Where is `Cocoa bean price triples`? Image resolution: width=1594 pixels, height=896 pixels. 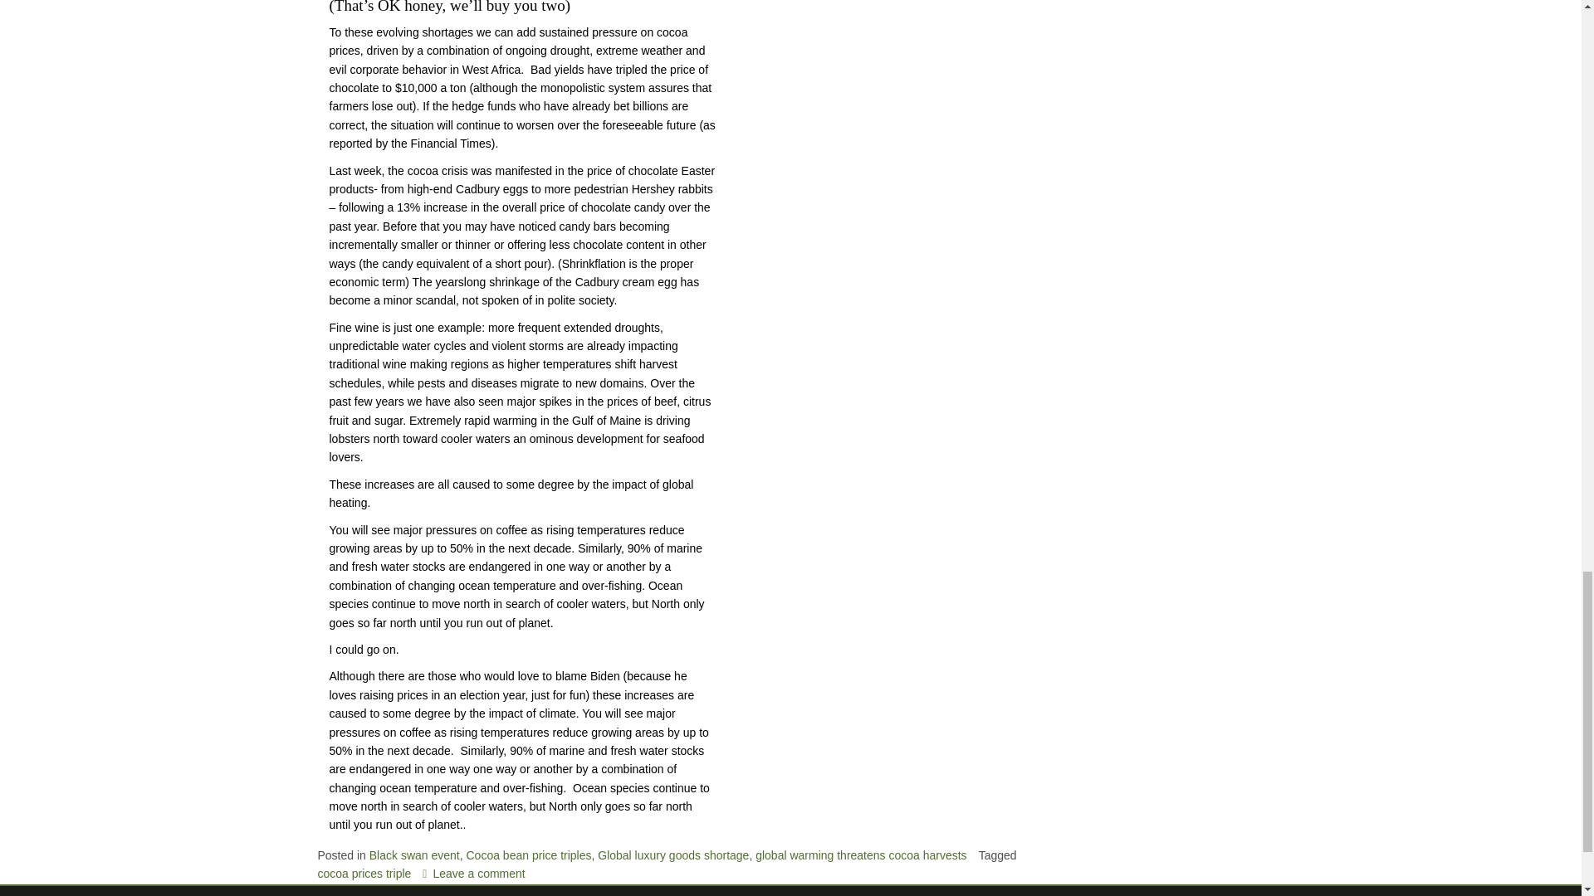 Cocoa bean price triples is located at coordinates (529, 855).